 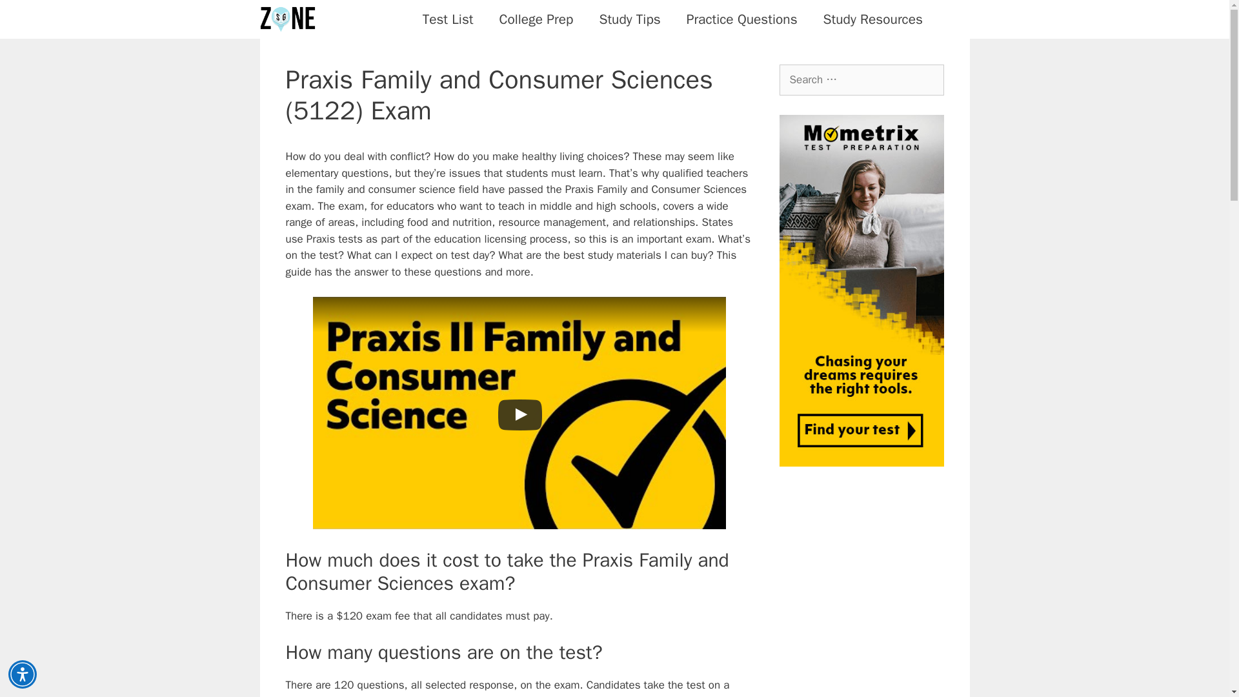 What do you see at coordinates (290, 19) in the screenshot?
I see `Study Guide Zone` at bounding box center [290, 19].